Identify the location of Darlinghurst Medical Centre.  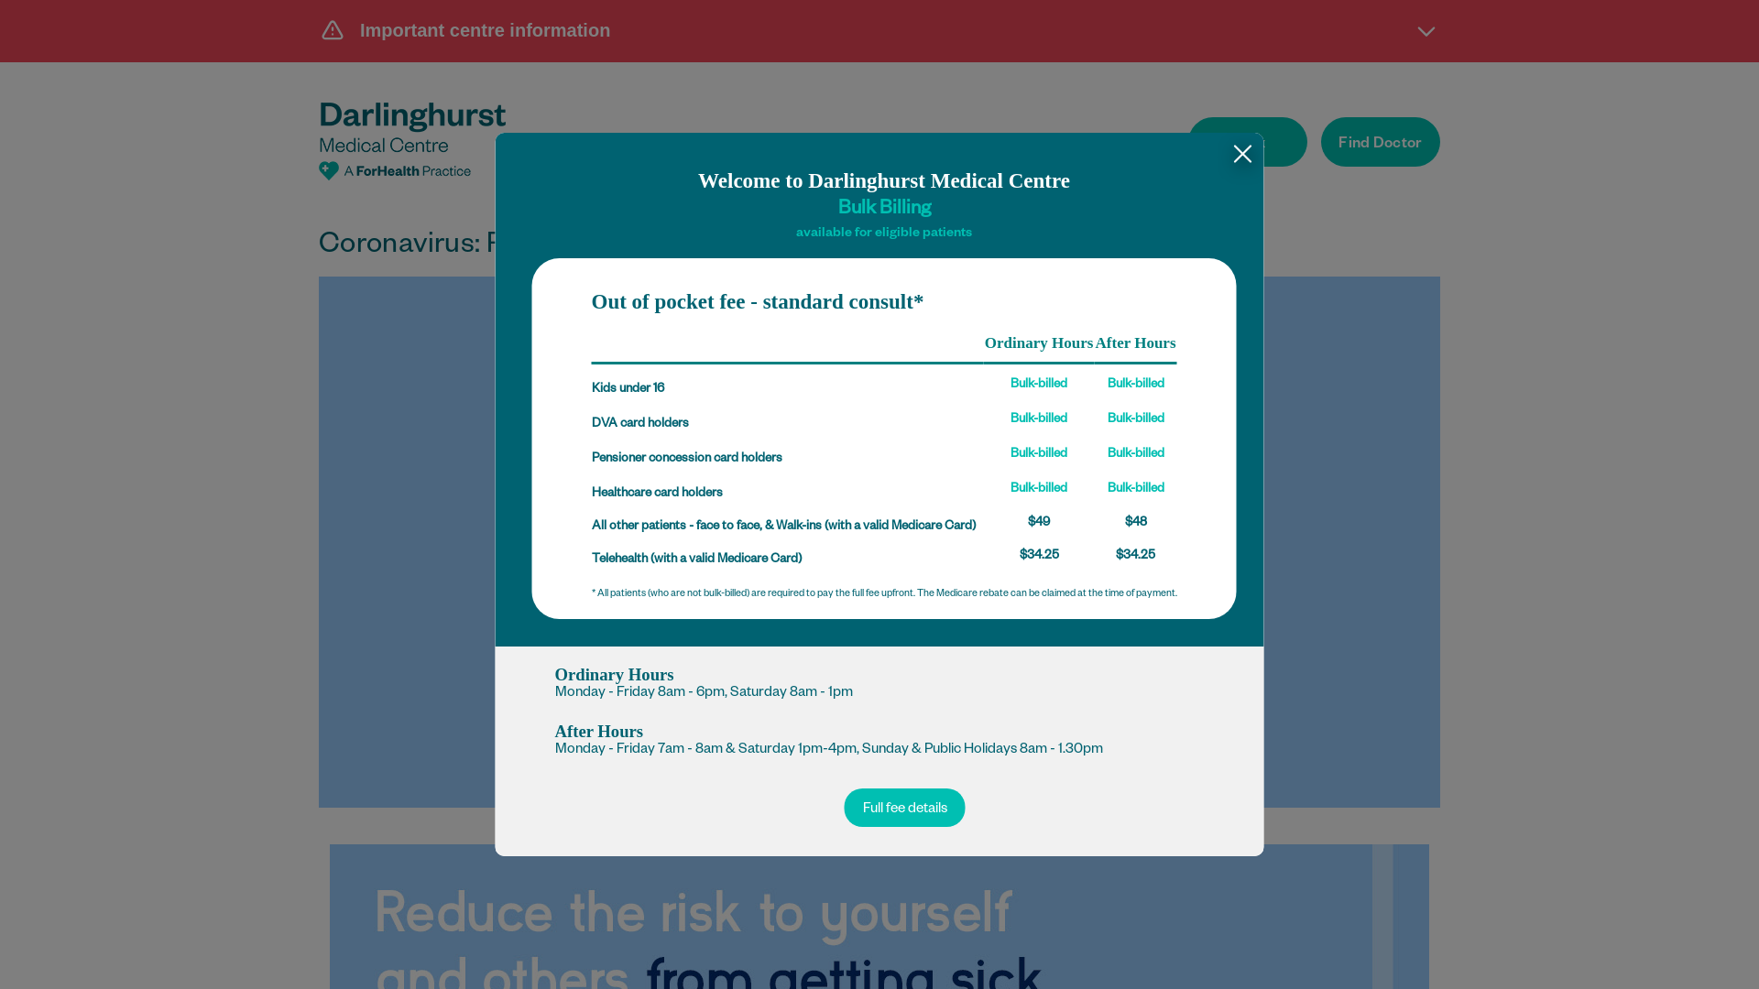
(412, 141).